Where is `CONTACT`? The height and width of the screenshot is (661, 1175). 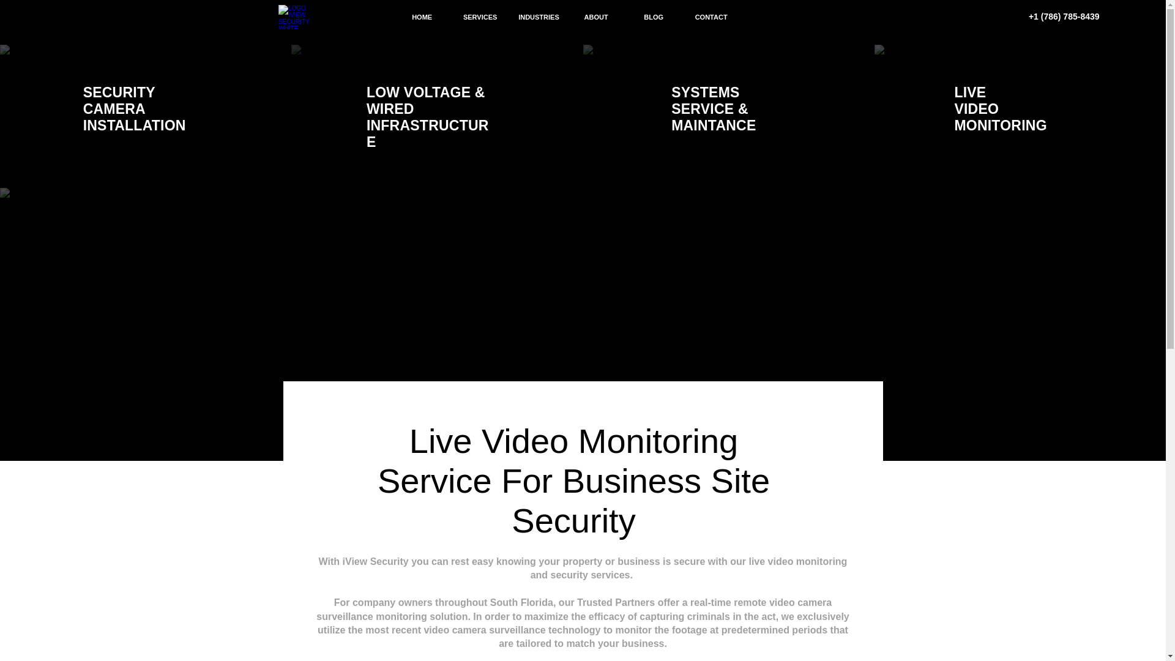 CONTACT is located at coordinates (711, 17).